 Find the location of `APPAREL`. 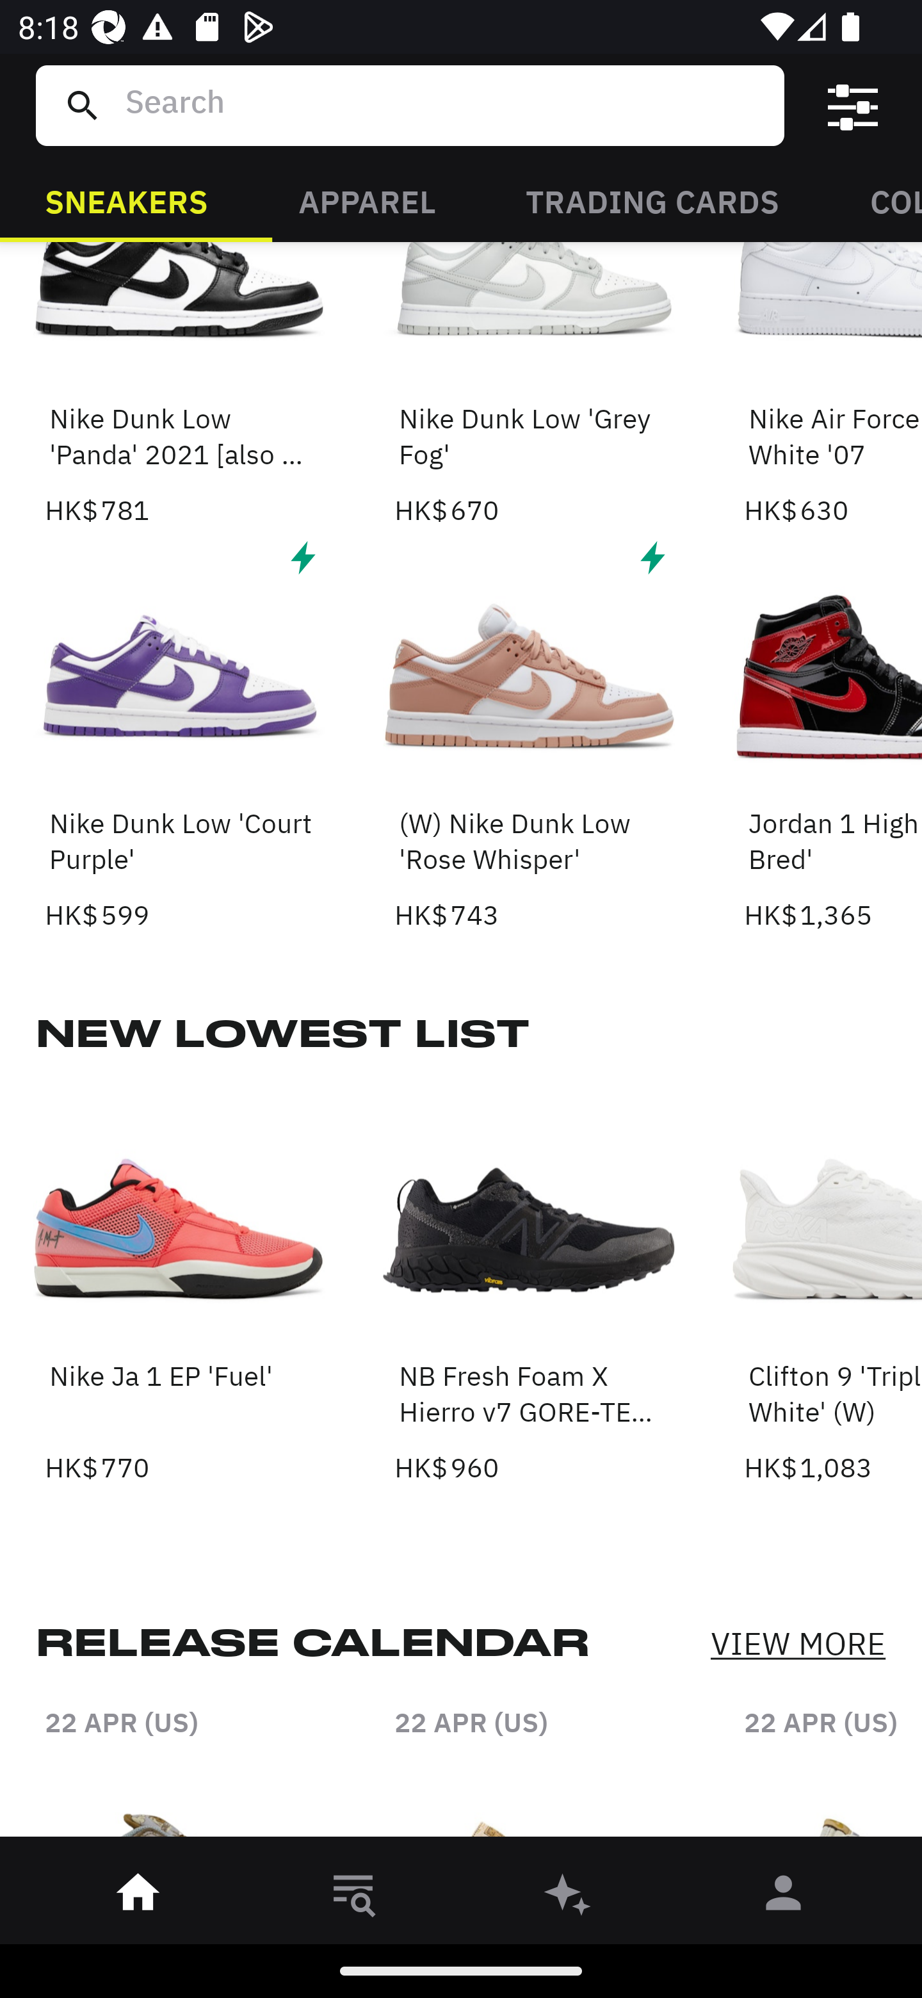

APPAREL is located at coordinates (366, 200).